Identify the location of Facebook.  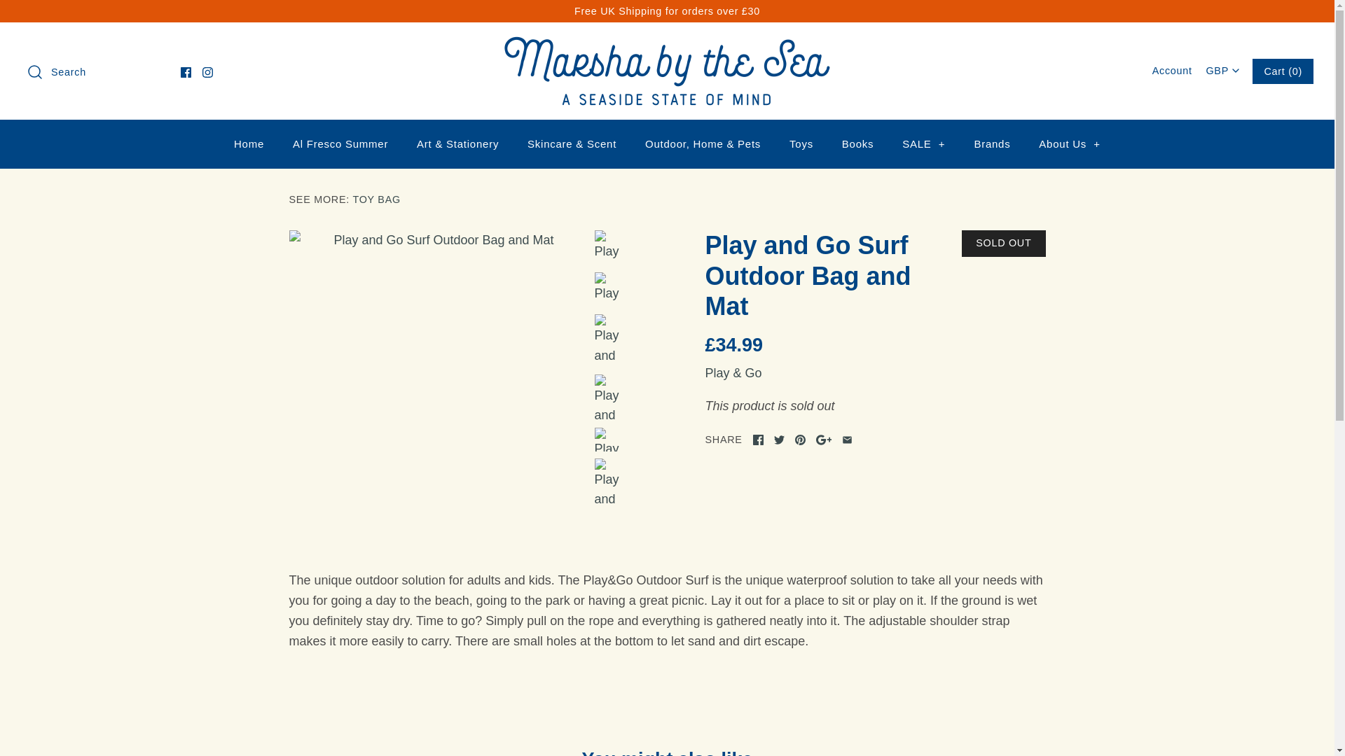
(185, 73).